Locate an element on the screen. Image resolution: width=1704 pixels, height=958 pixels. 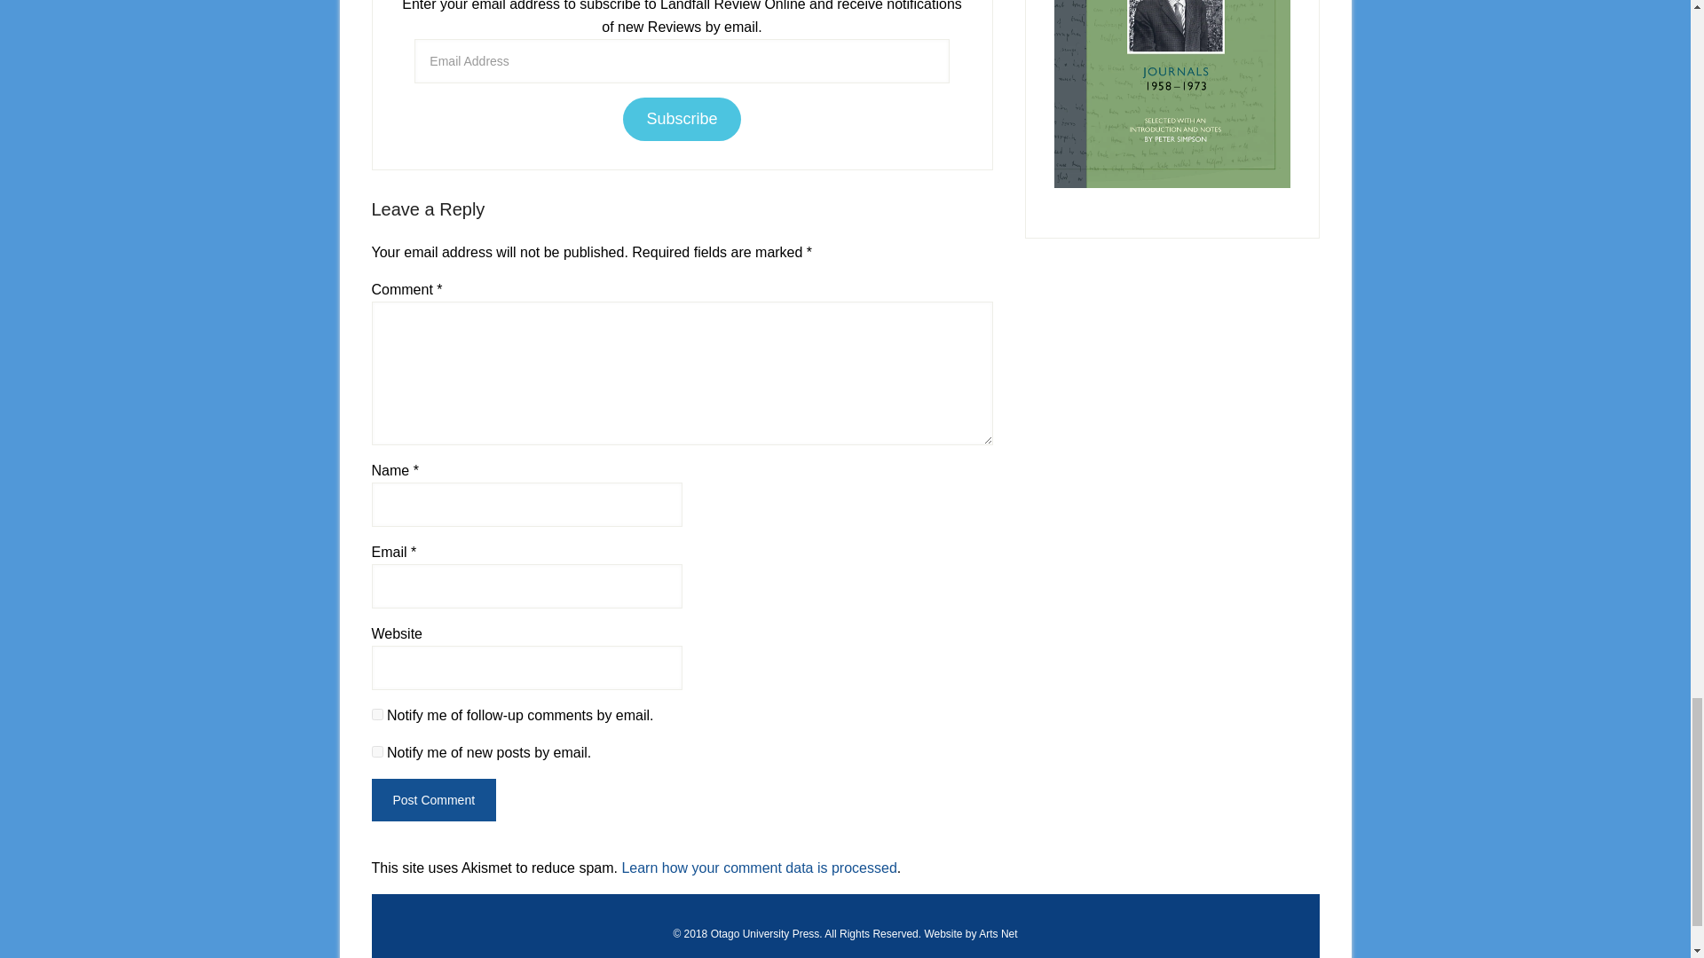
subscribe is located at coordinates (376, 715).